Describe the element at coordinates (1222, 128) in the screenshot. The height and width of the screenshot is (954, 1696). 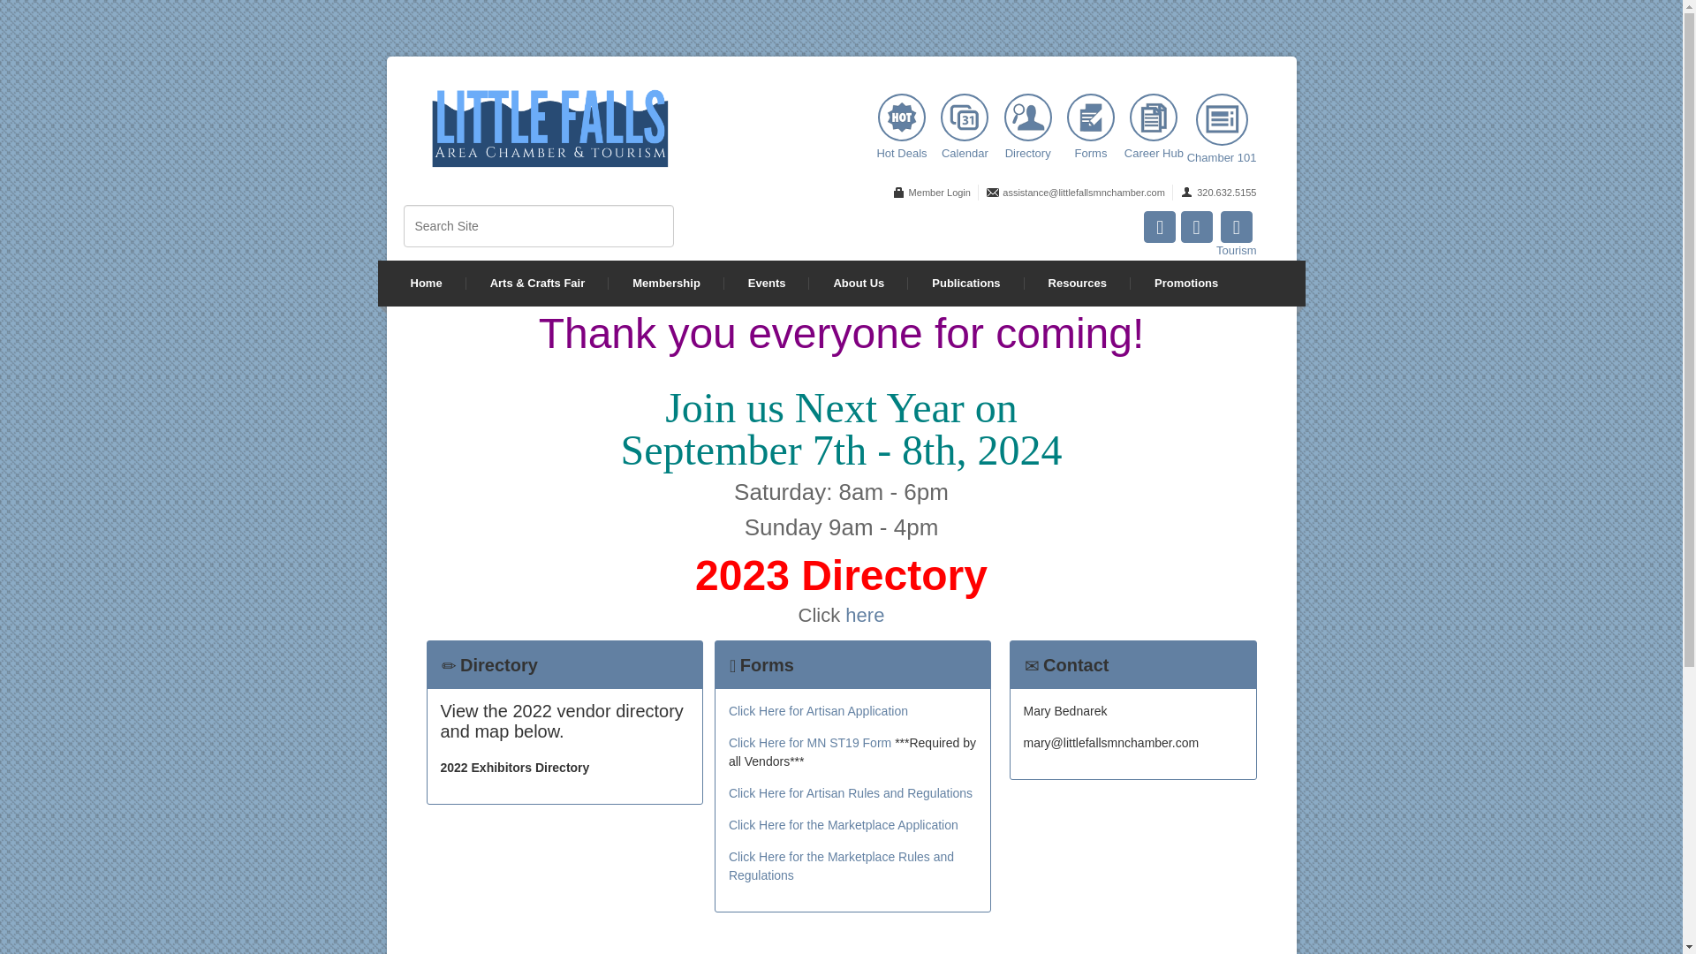
I see `Chamber 101` at that location.